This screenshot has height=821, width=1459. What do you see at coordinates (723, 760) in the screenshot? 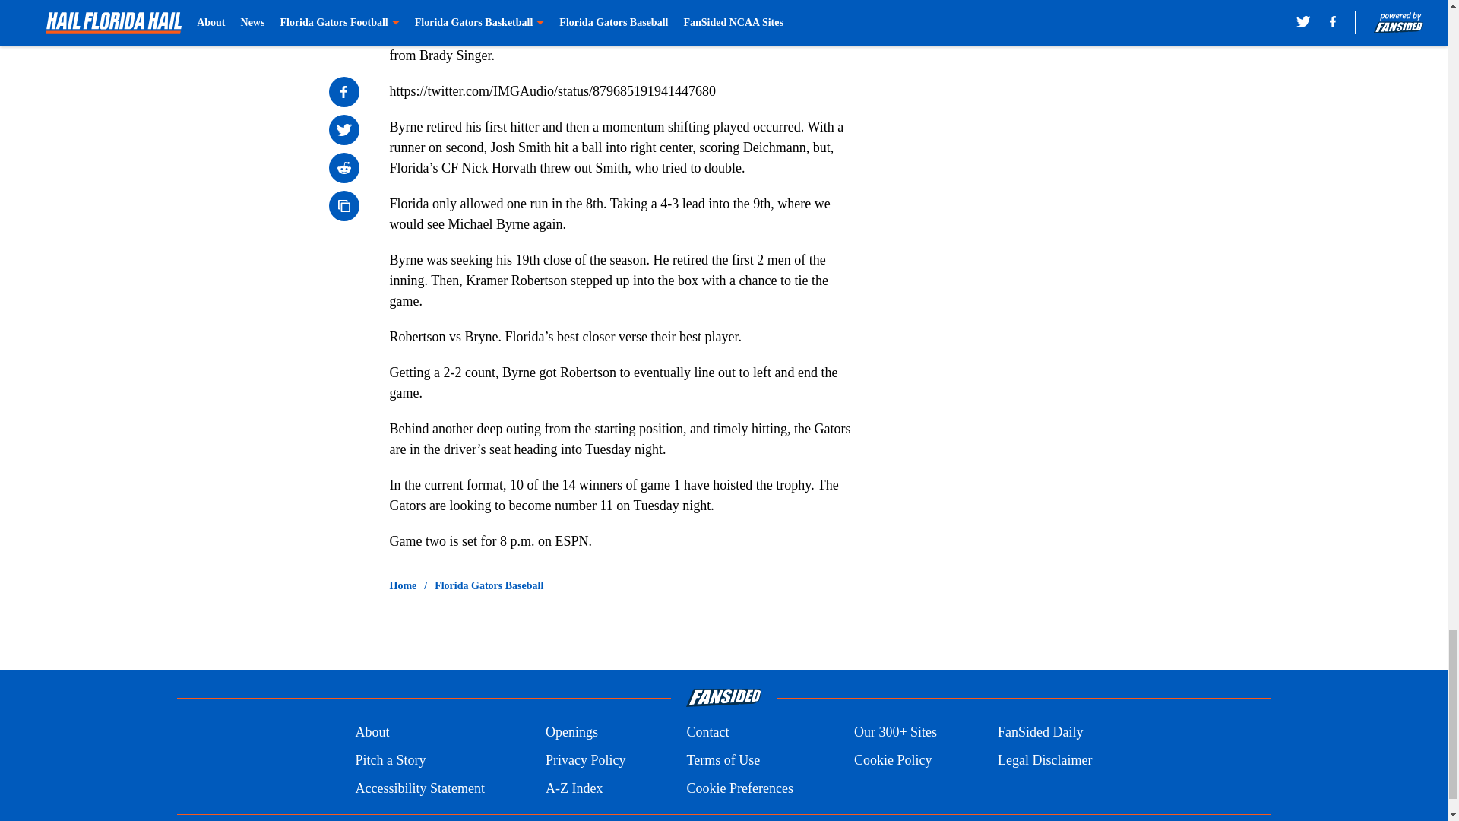
I see `Terms of Use` at bounding box center [723, 760].